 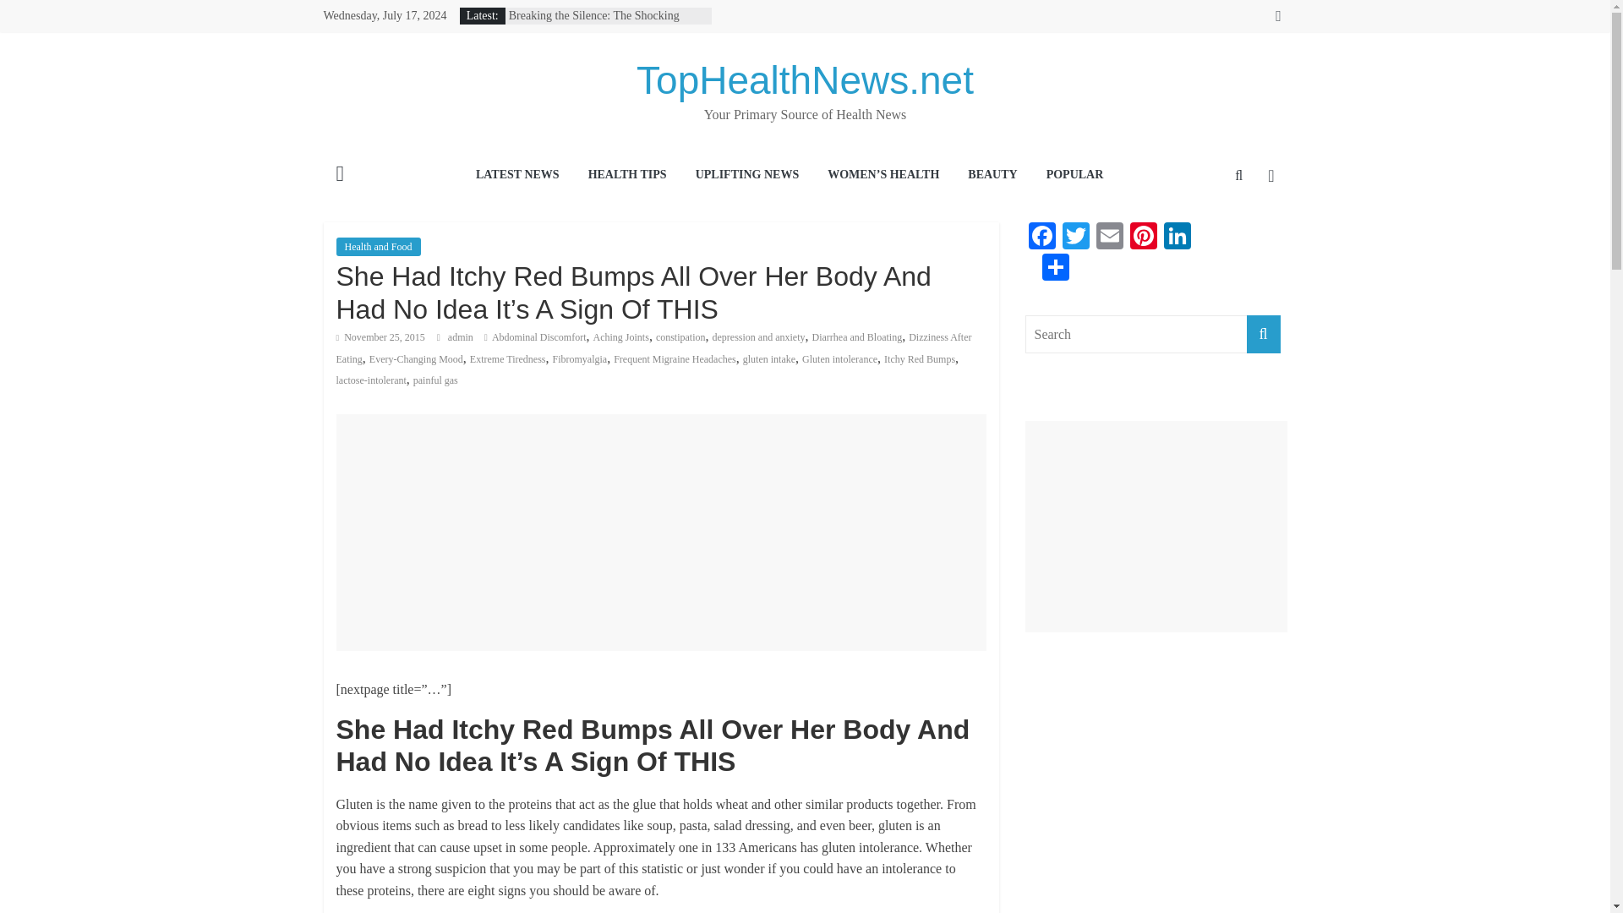 I want to click on Aching Joints, so click(x=621, y=337).